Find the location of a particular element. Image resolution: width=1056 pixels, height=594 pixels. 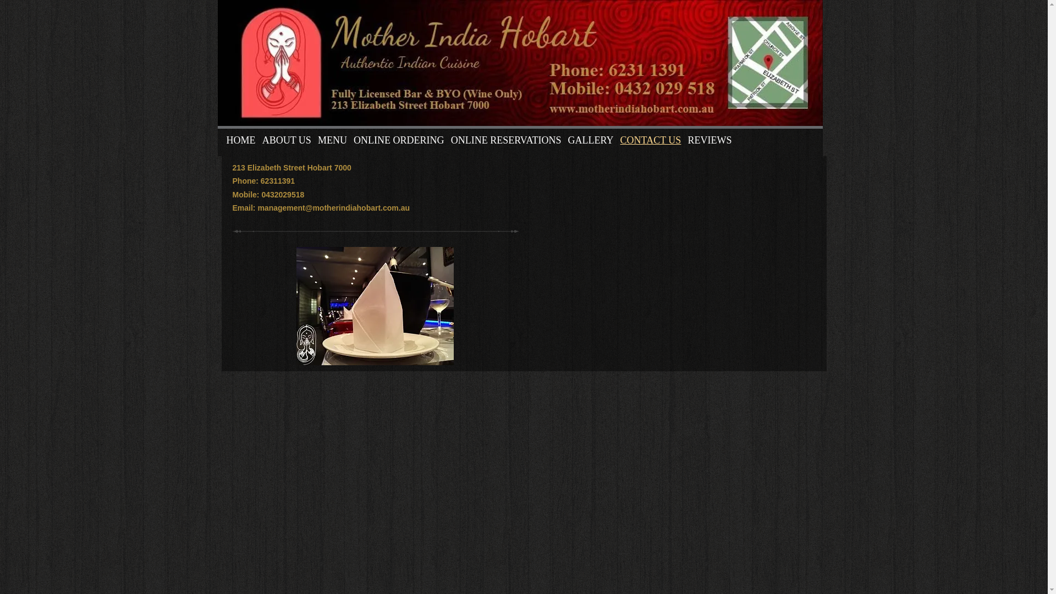

HOME is located at coordinates (241, 140).